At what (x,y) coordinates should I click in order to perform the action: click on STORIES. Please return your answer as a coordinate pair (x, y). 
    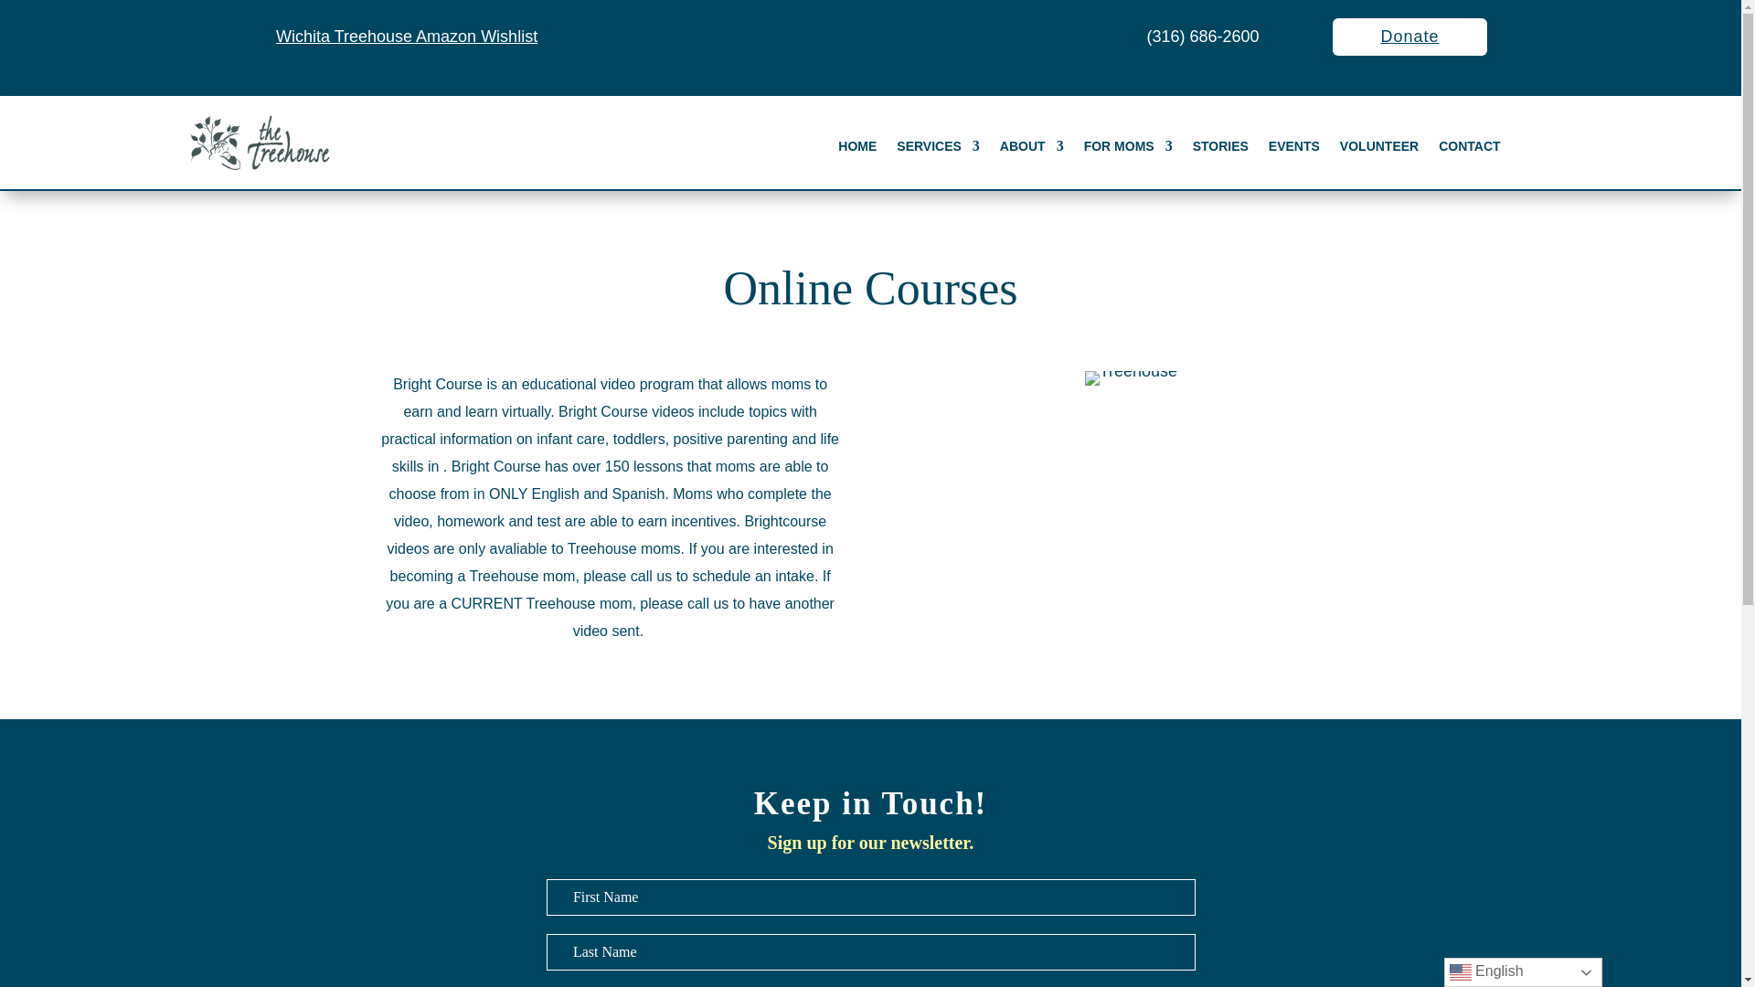
    Looking at the image, I should click on (1220, 150).